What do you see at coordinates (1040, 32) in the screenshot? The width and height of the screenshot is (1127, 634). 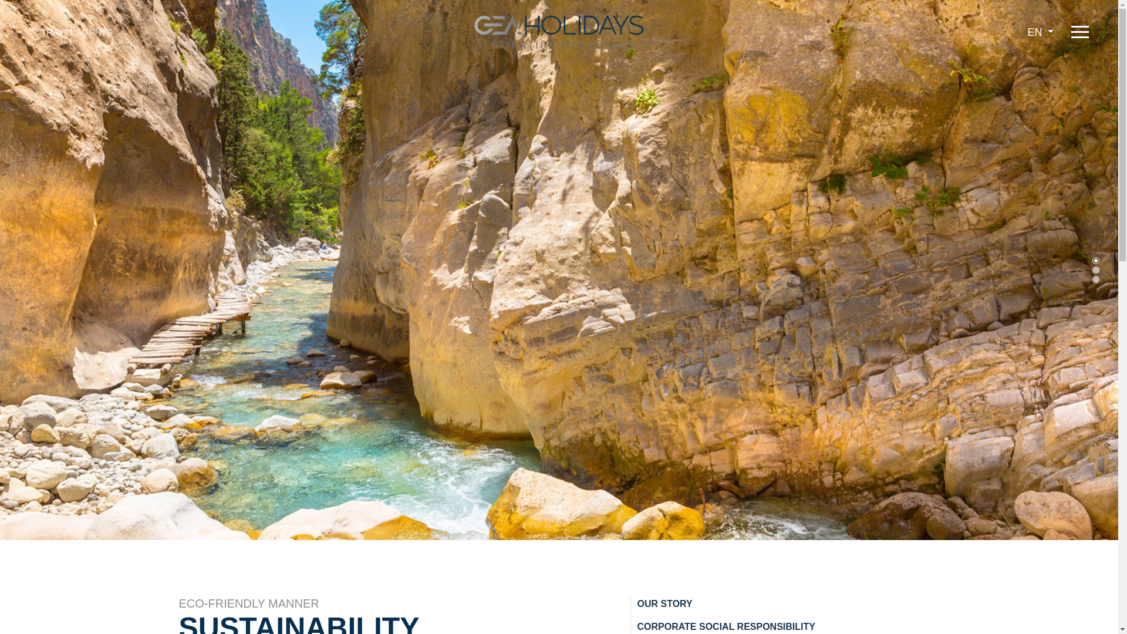 I see `EN` at bounding box center [1040, 32].